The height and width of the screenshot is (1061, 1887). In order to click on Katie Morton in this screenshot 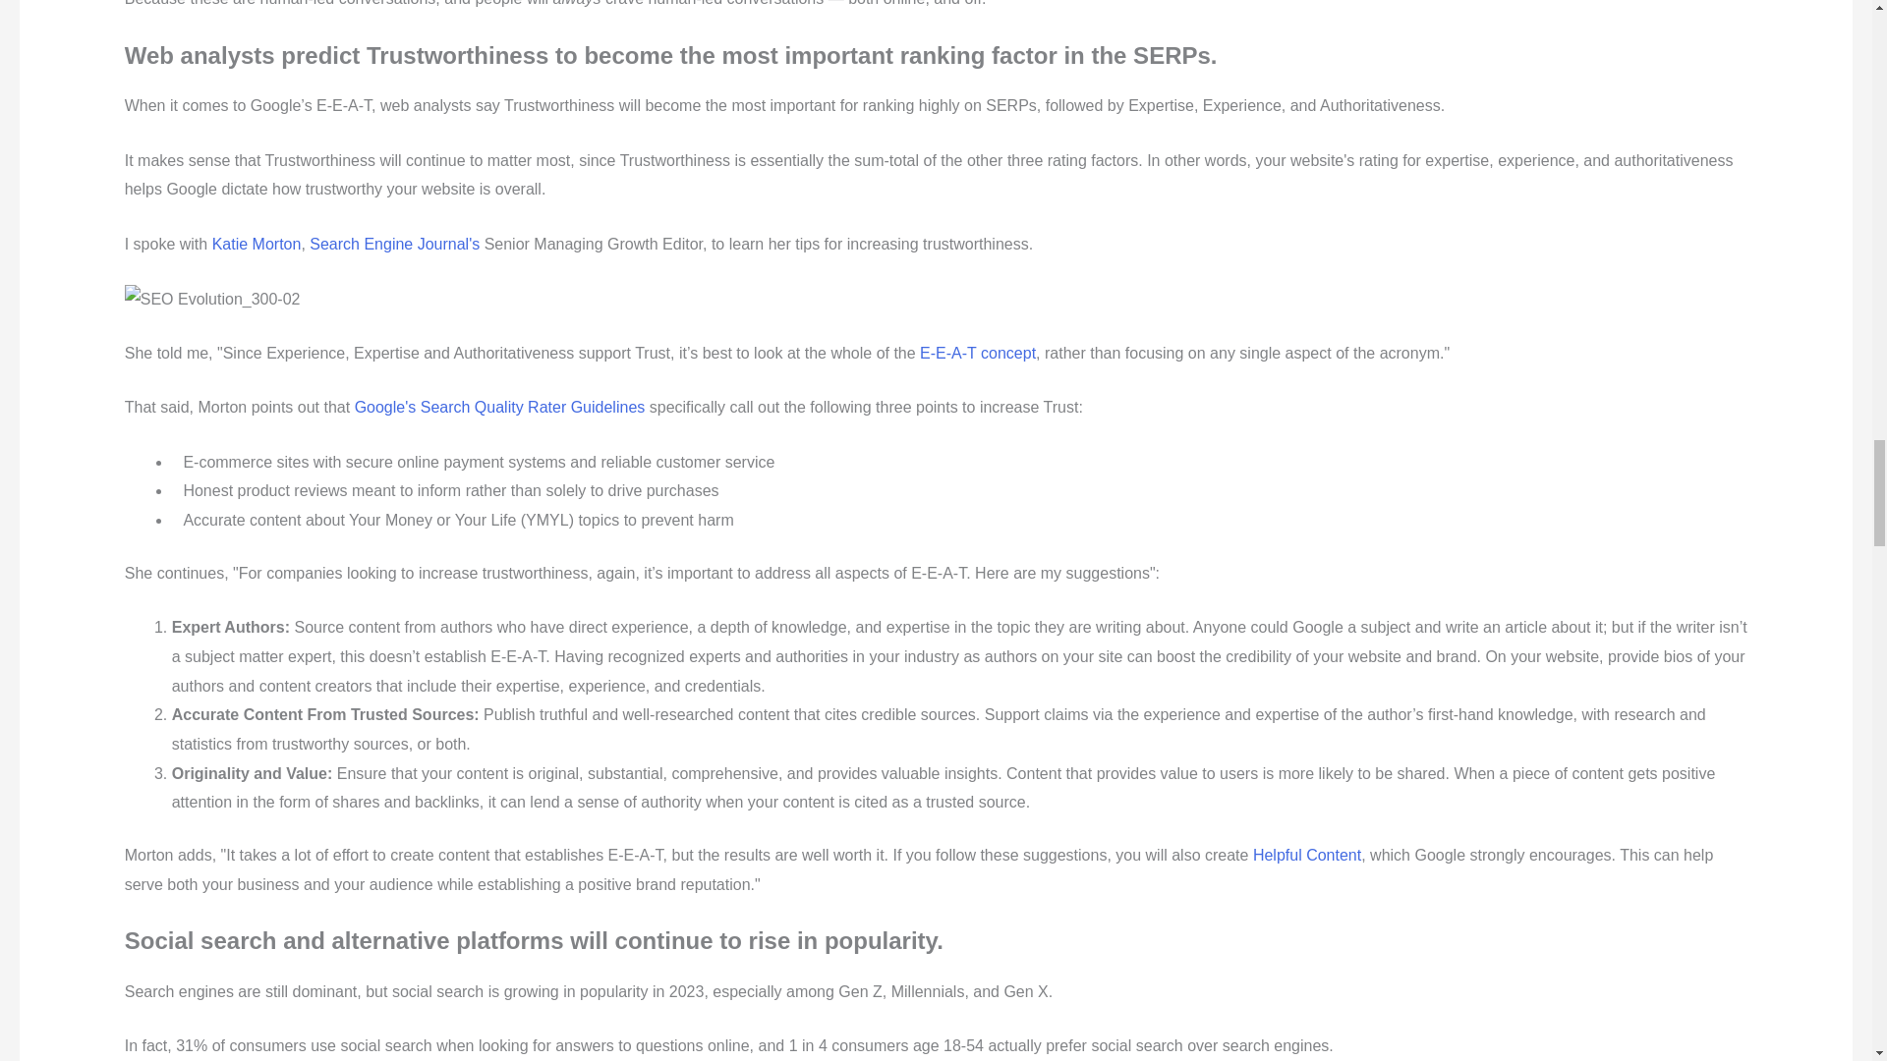, I will do `click(257, 244)`.